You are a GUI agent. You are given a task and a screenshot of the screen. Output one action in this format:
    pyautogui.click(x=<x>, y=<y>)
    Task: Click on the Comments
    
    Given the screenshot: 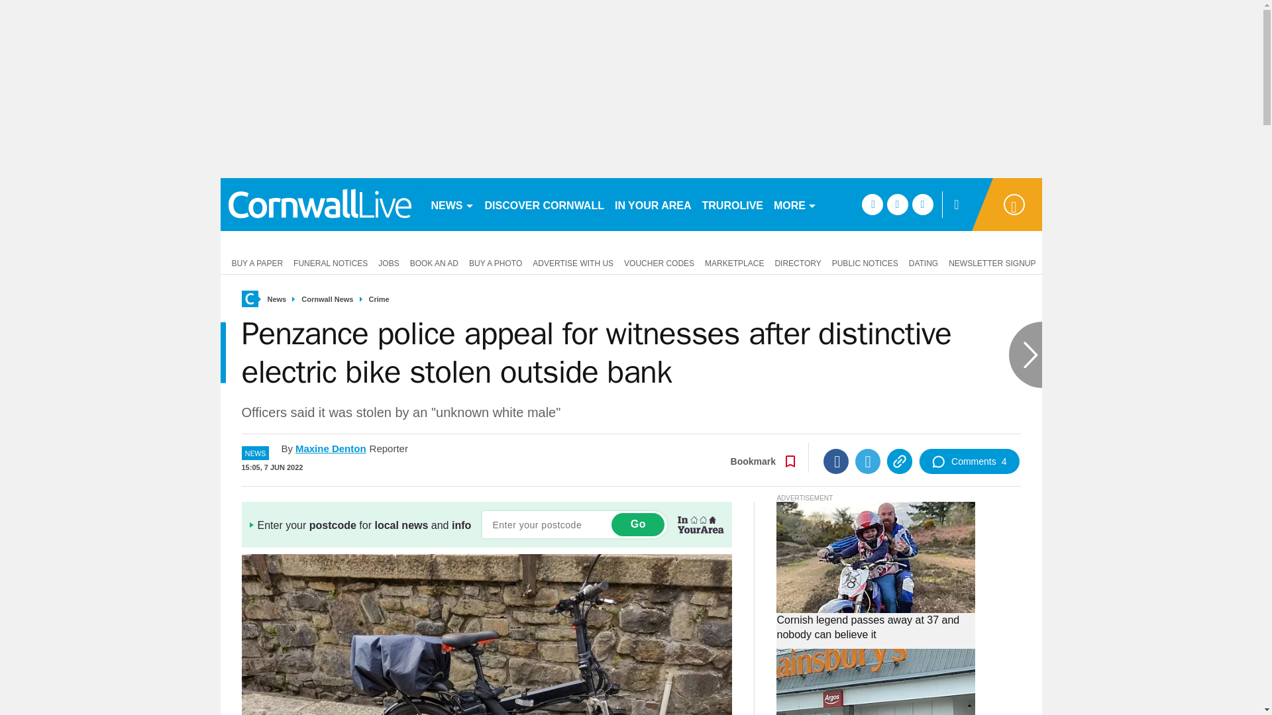 What is the action you would take?
    pyautogui.click(x=969, y=461)
    